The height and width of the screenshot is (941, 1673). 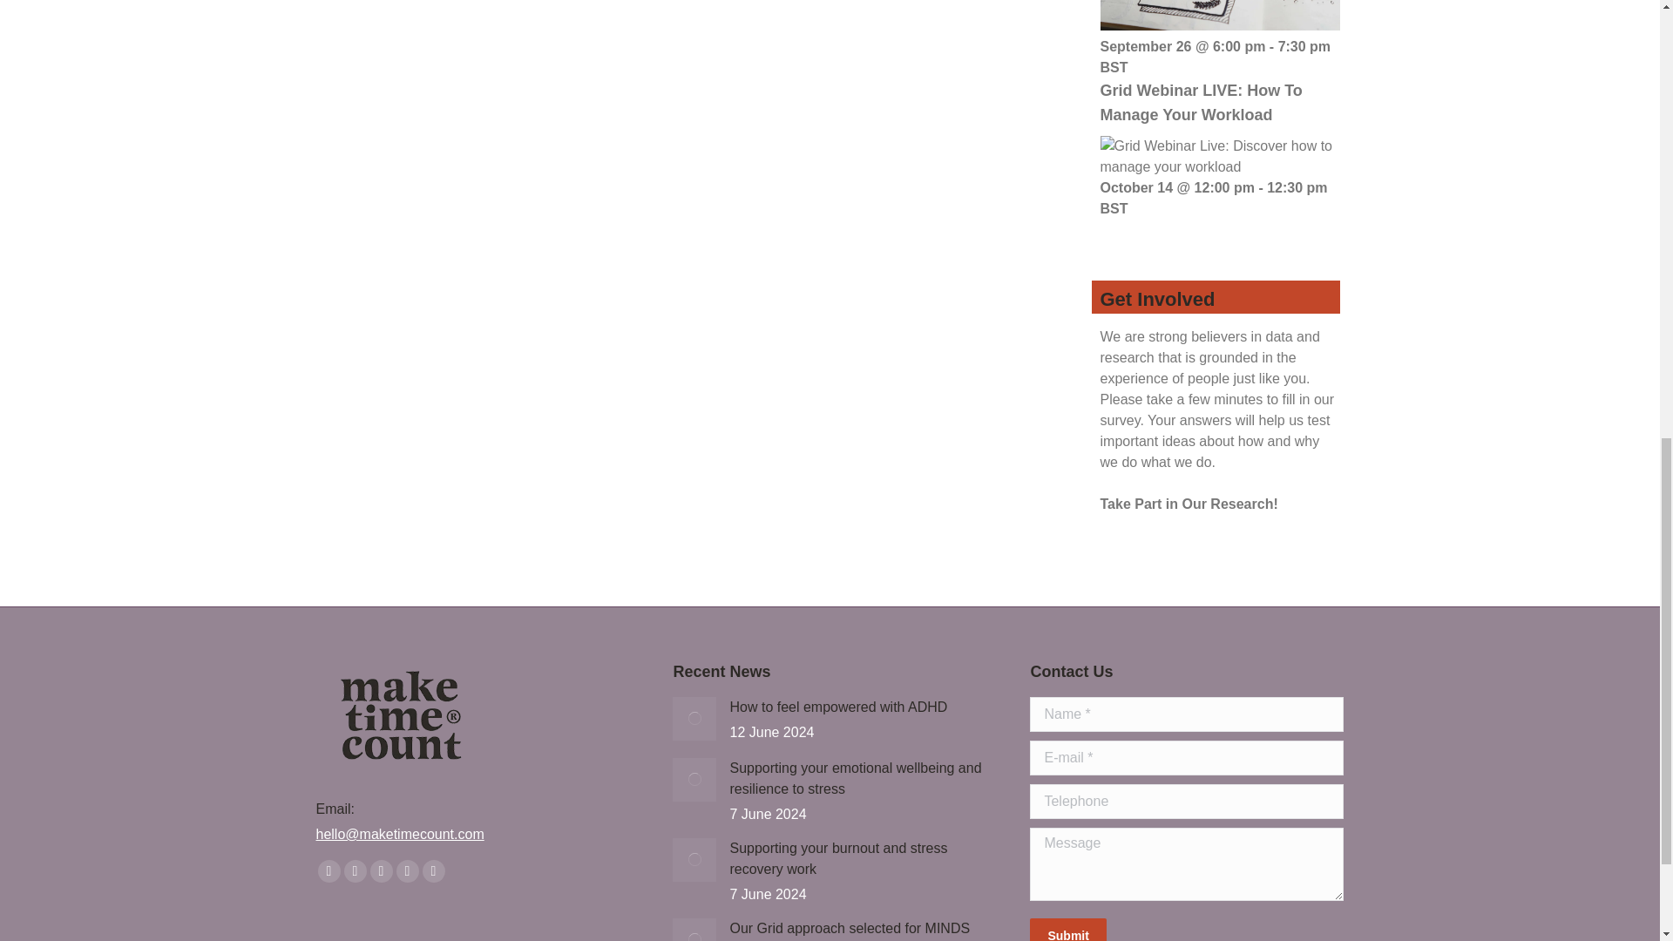 I want to click on YouTube page opens in new window, so click(x=380, y=871).